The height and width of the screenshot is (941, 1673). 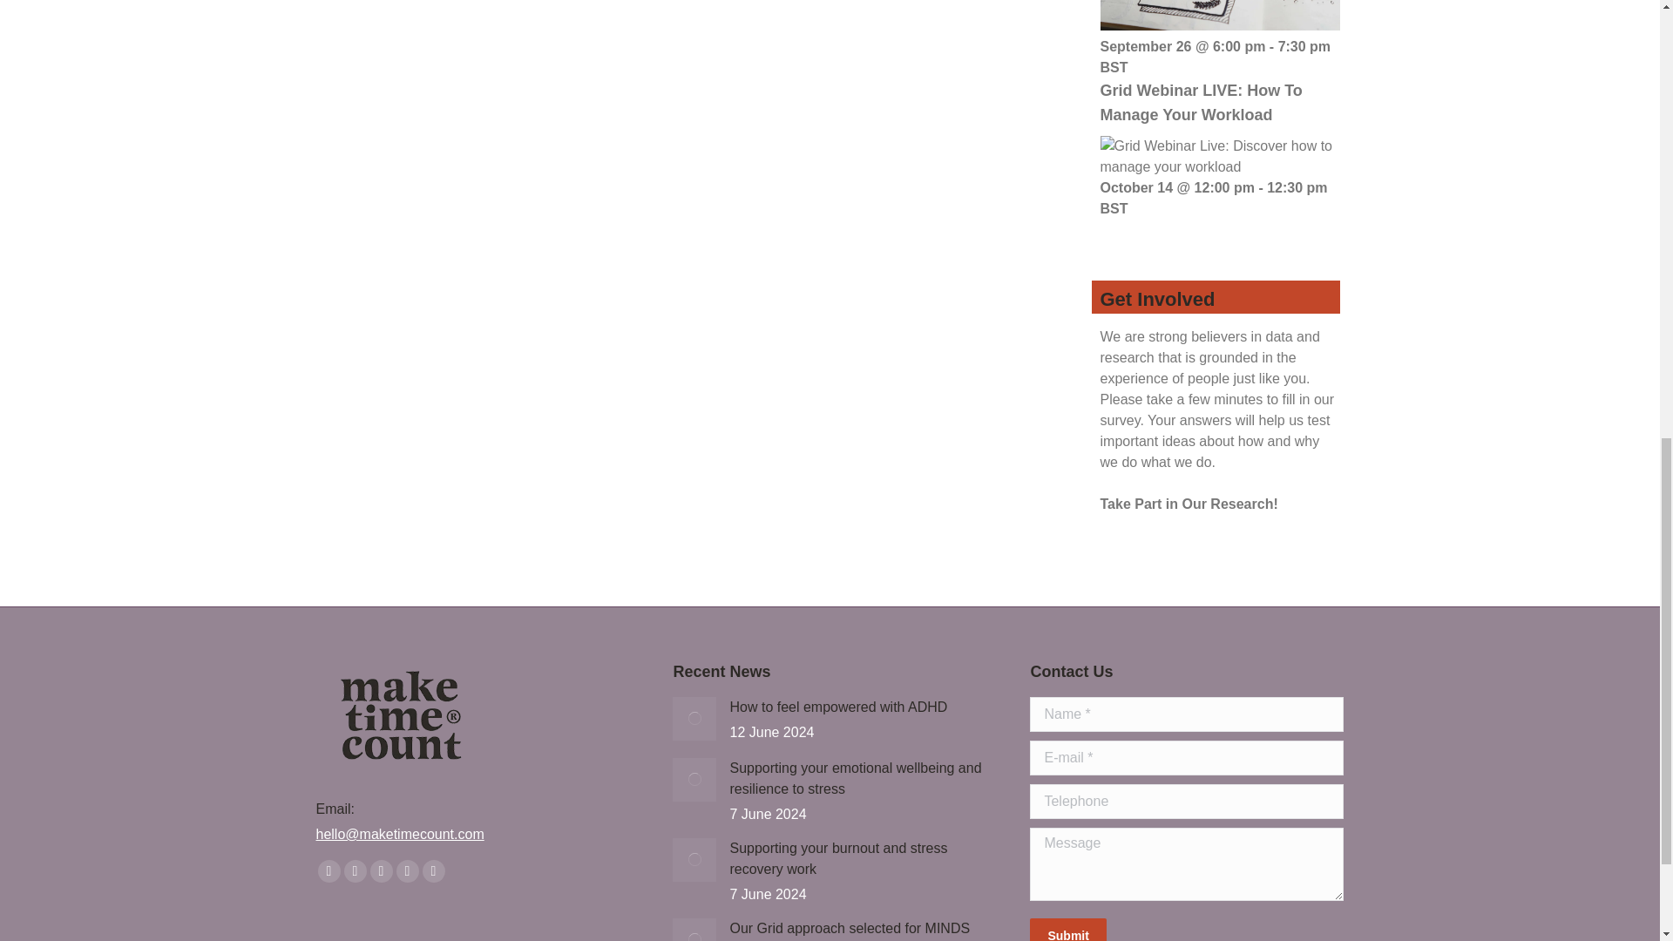 I want to click on YouTube page opens in new window, so click(x=380, y=871).